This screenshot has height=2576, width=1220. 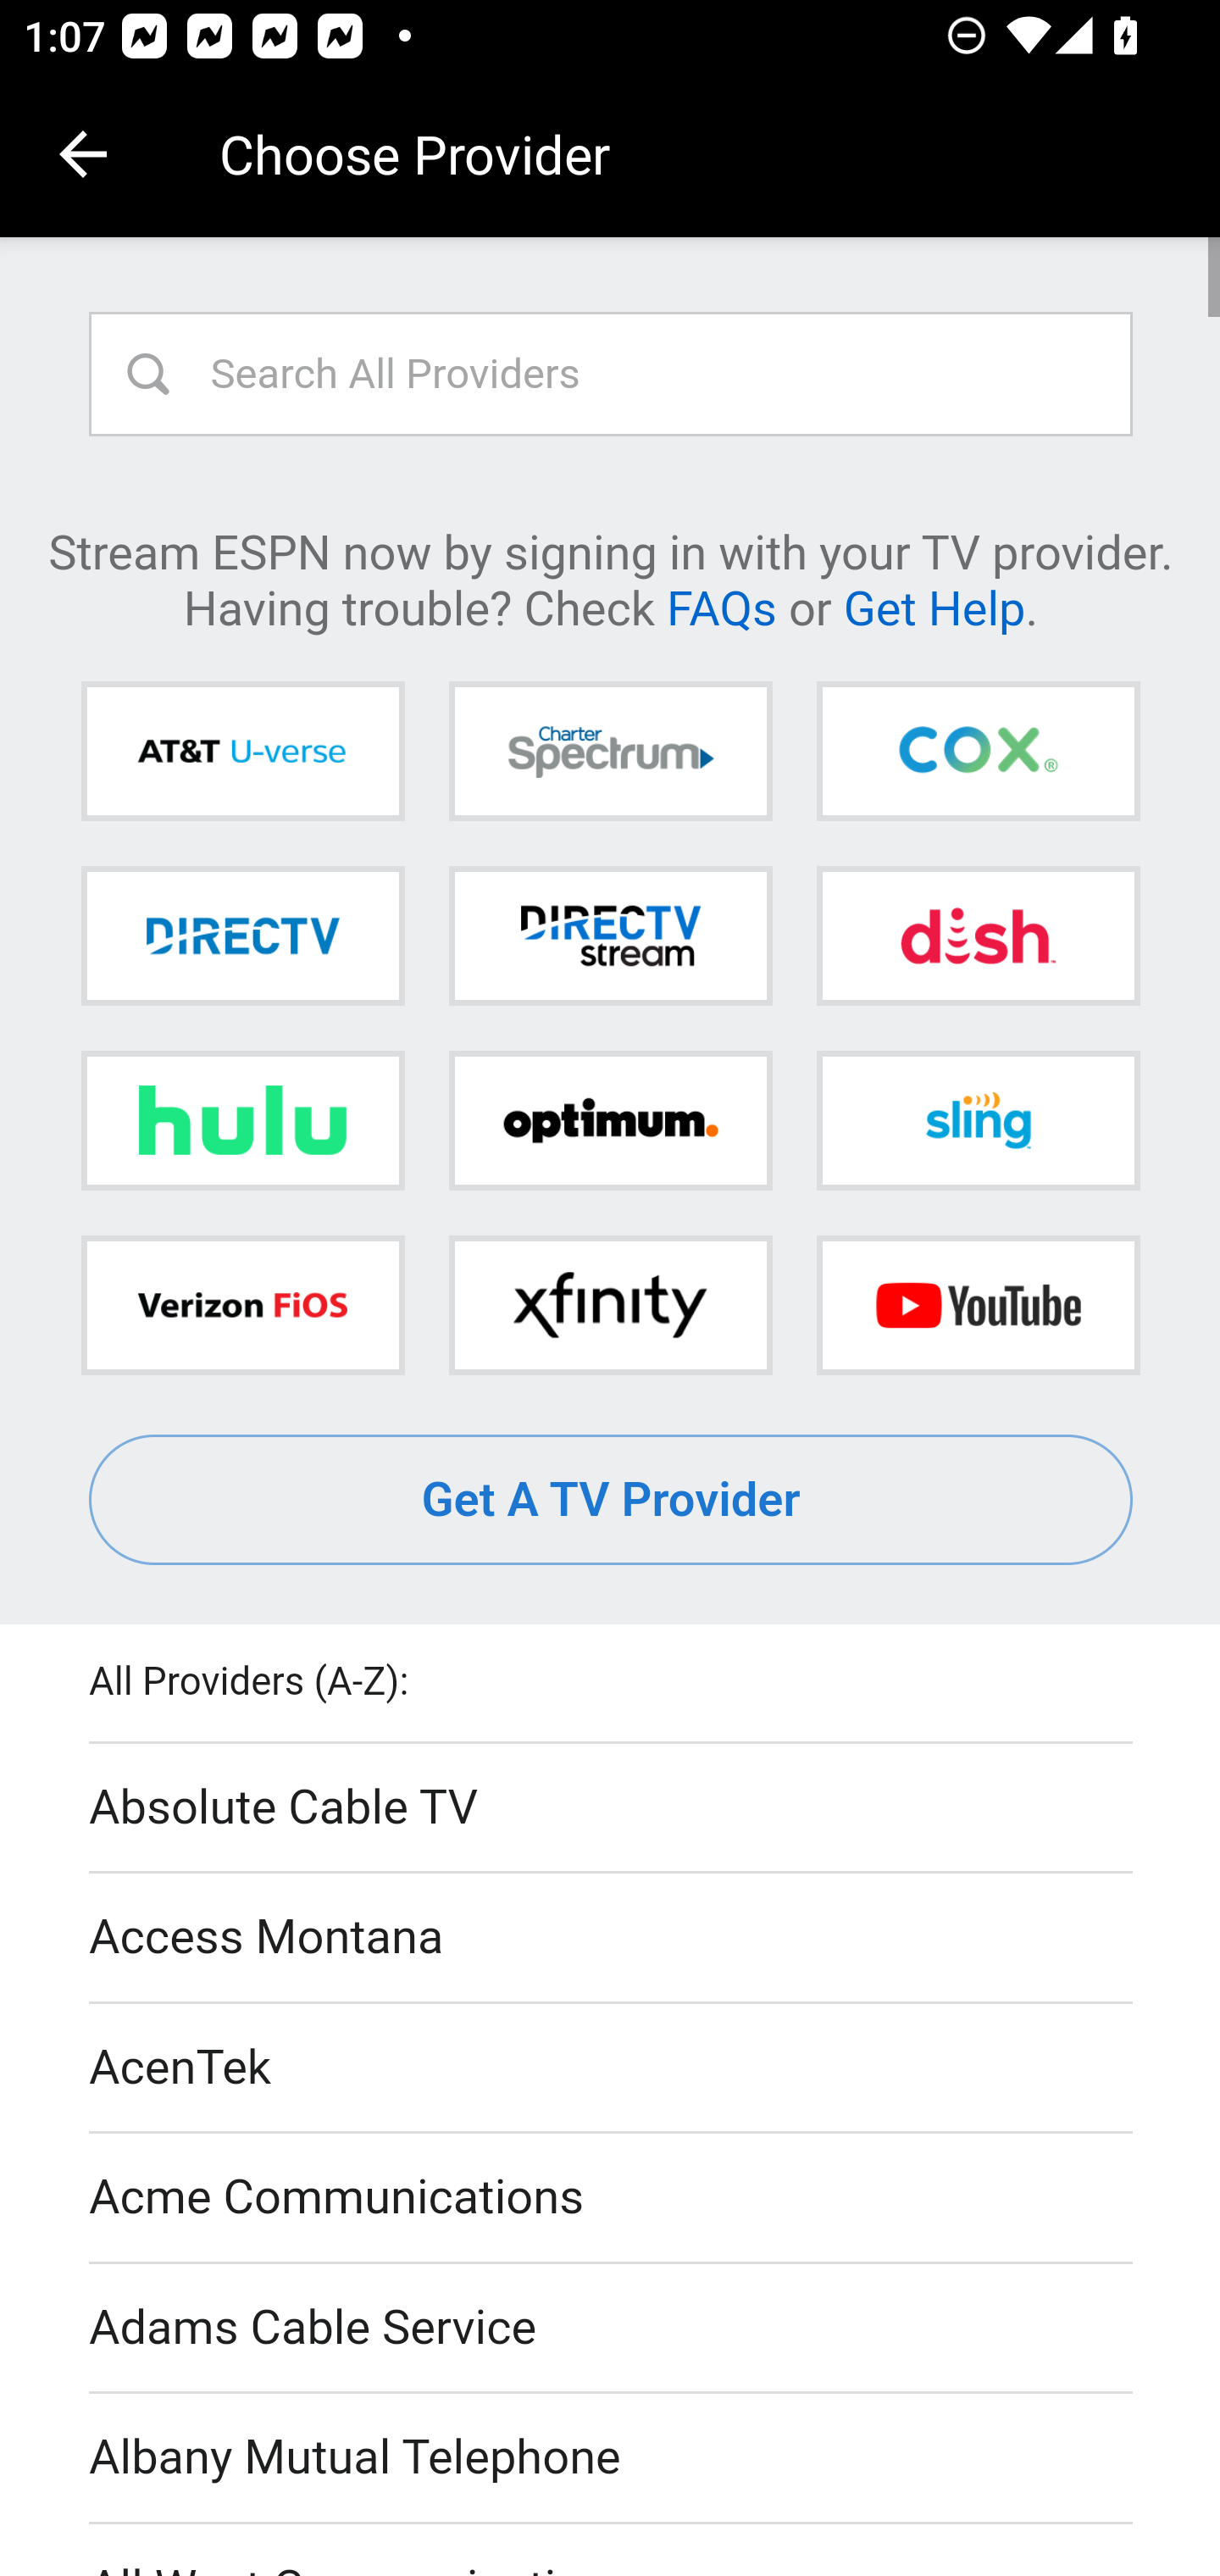 I want to click on FAQs, so click(x=720, y=606).